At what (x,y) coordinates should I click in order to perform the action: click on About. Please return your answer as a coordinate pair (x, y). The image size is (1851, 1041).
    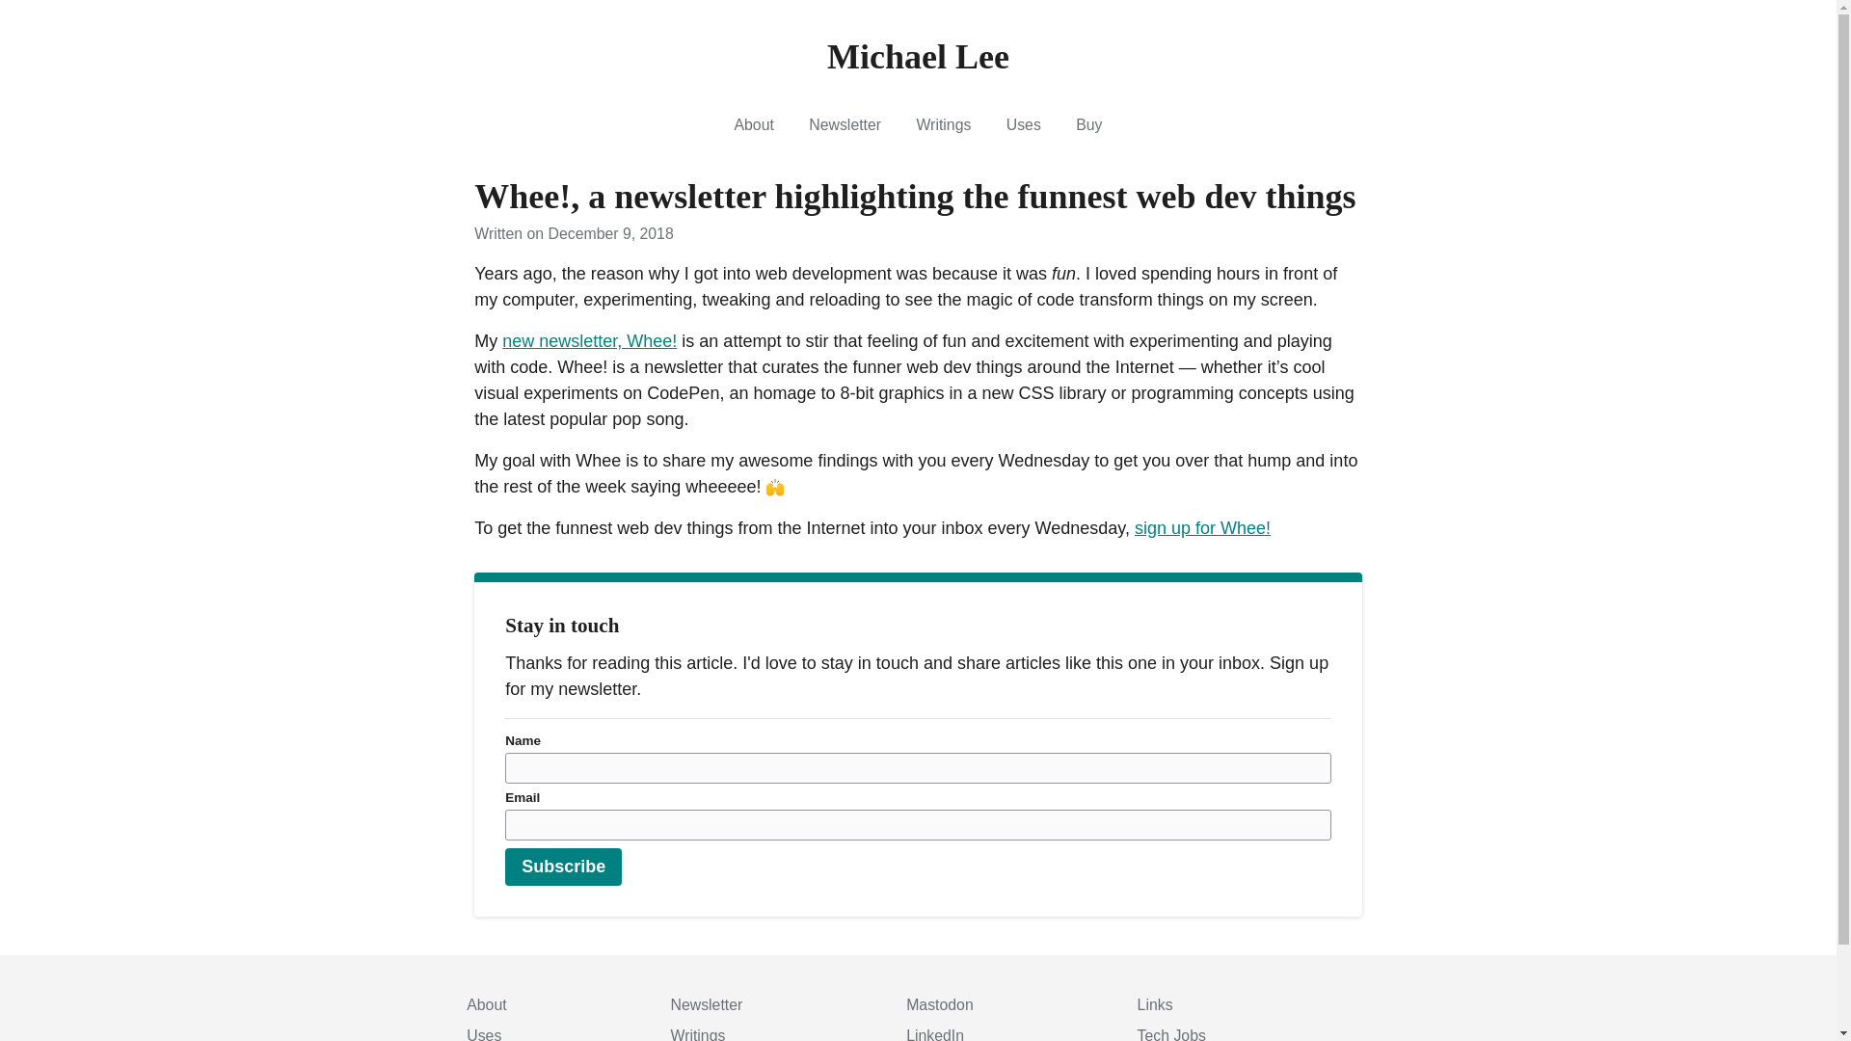
    Looking at the image, I should click on (486, 1004).